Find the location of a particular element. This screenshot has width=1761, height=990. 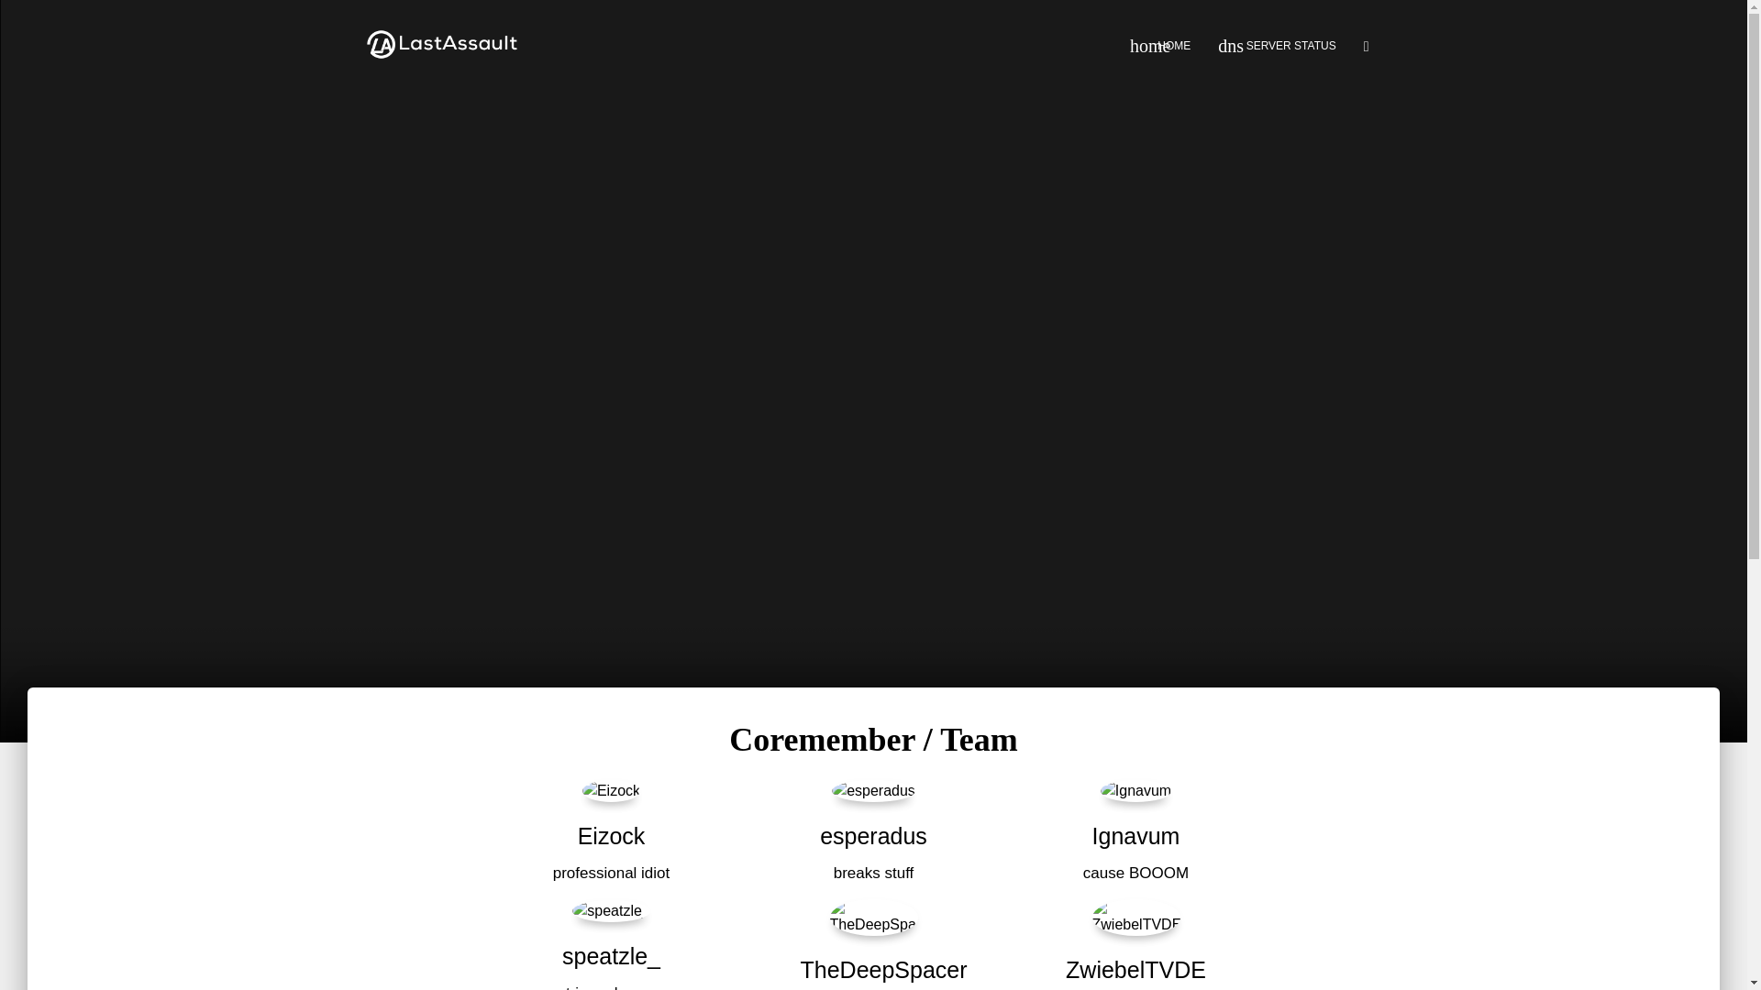

dns SERVER STATUS is located at coordinates (1277, 45).